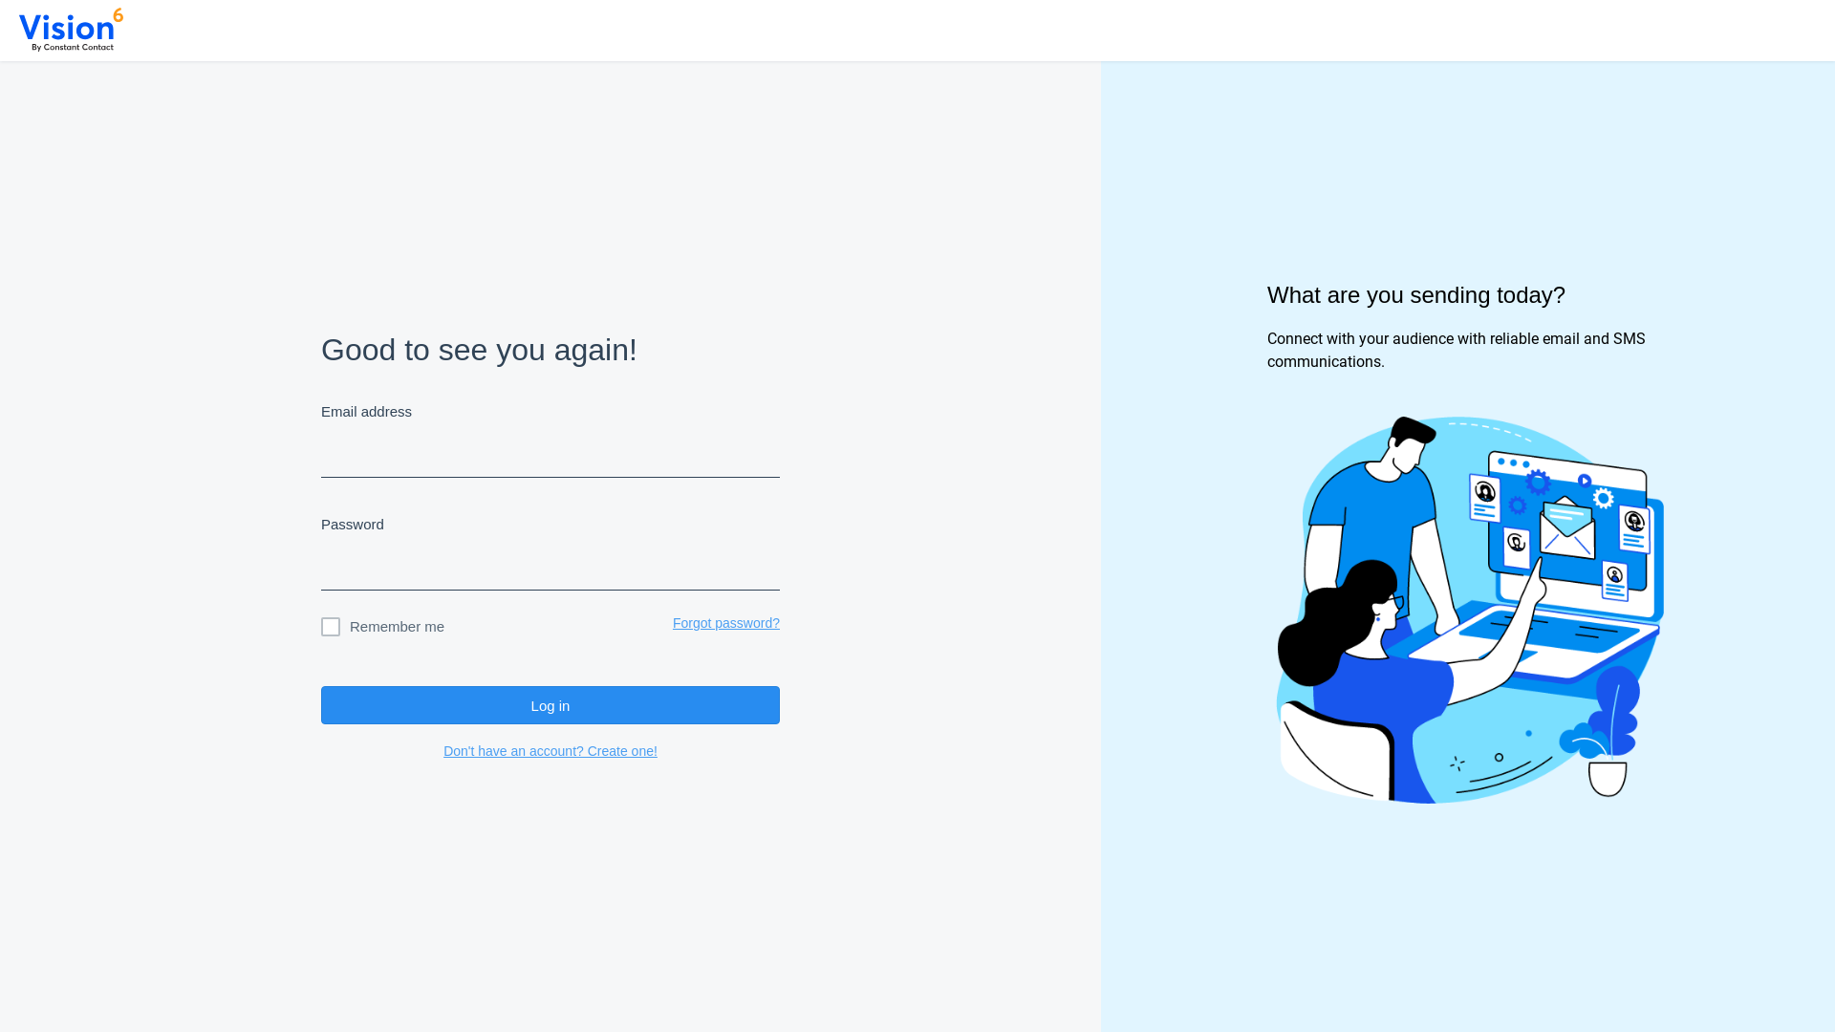  I want to click on Don't have an account? Create one!, so click(550, 751).